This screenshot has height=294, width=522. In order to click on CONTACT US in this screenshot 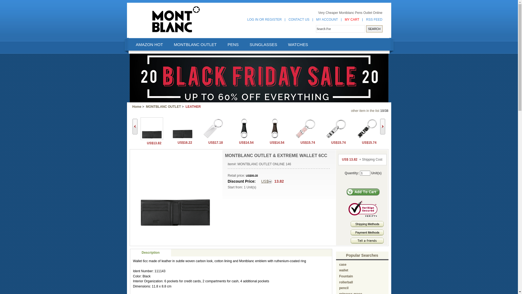, I will do `click(299, 20)`.